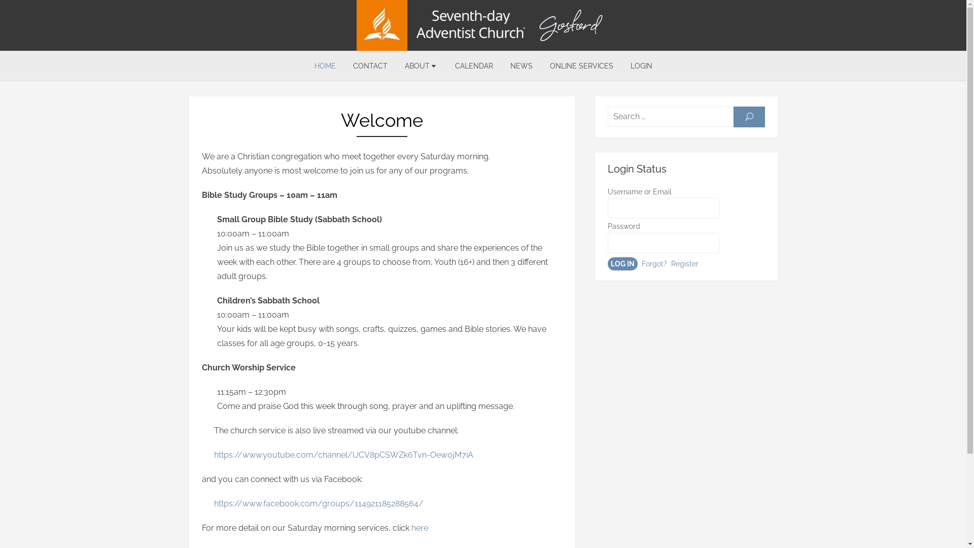 This screenshot has height=548, width=974. I want to click on SEARCH, so click(749, 117).